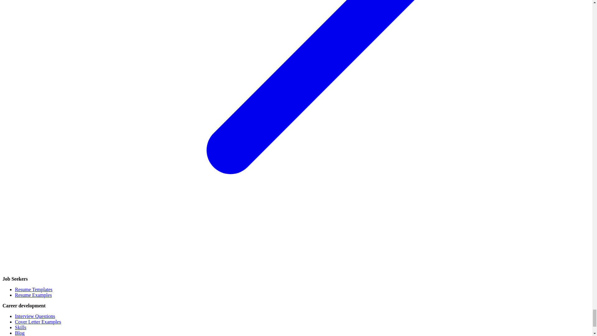  I want to click on Cover Letter Examples, so click(38, 322).